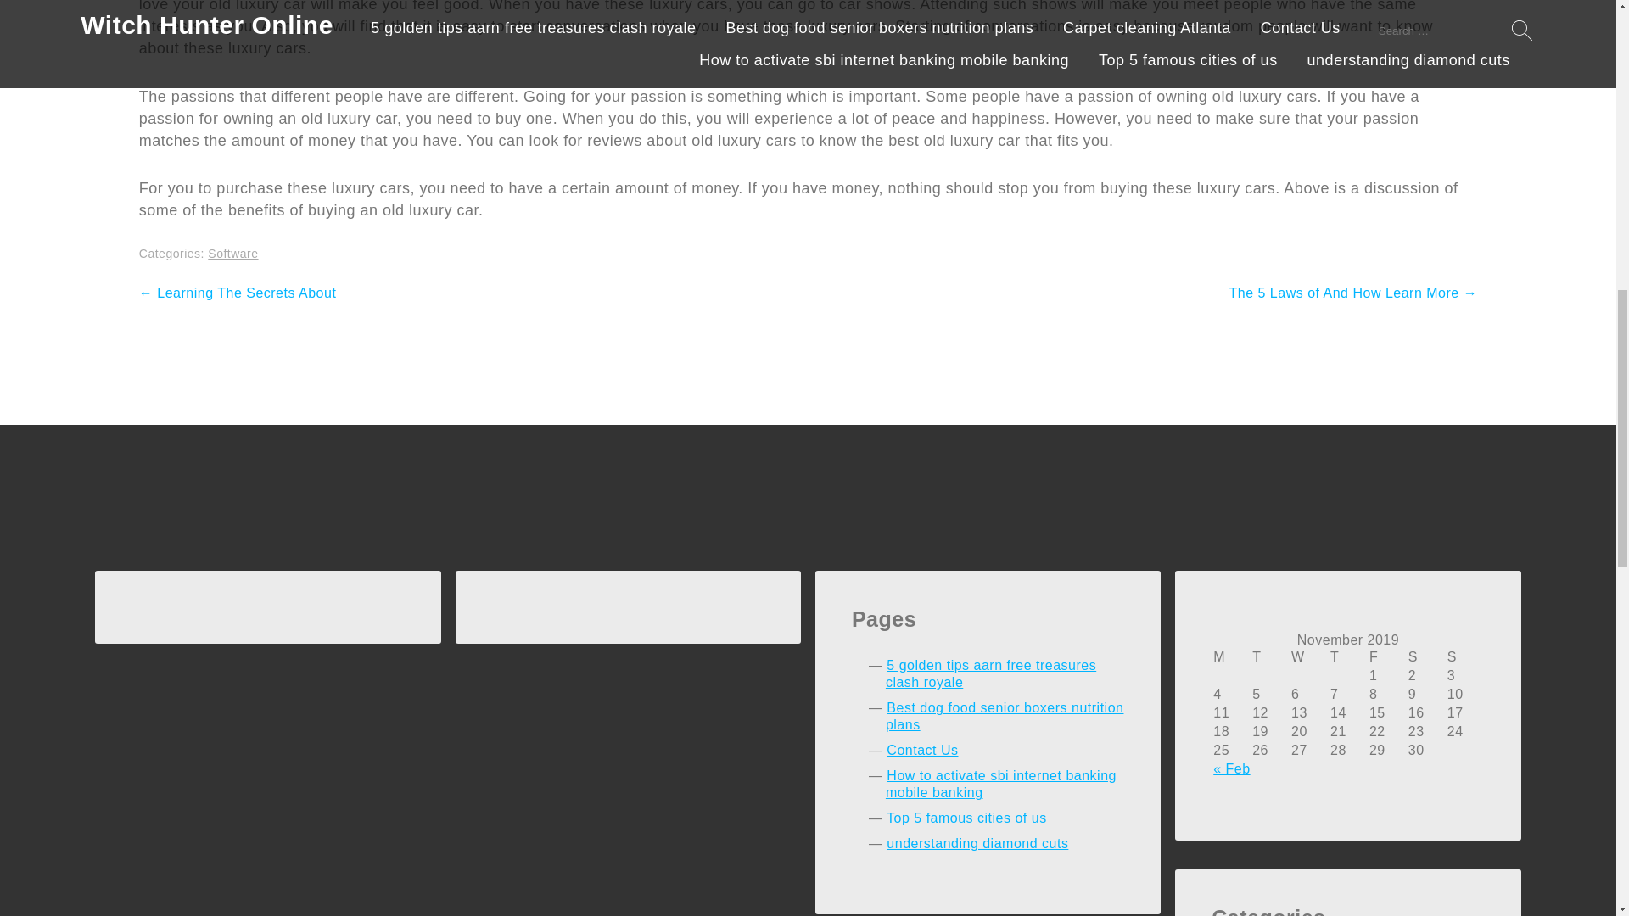  Describe the element at coordinates (991, 673) in the screenshot. I see `5 golden tips aarn free treasures clash royale` at that location.